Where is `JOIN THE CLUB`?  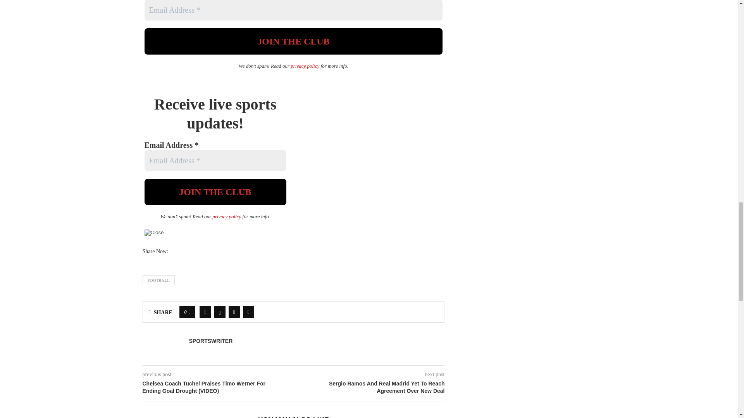
JOIN THE CLUB is located at coordinates (215, 192).